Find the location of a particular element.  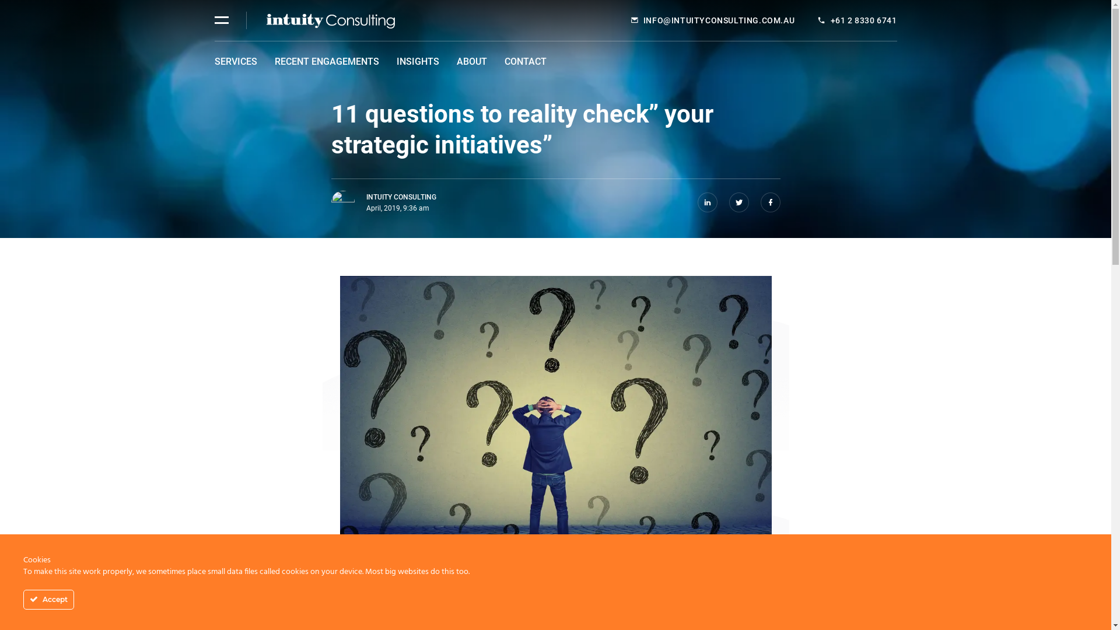

CONTACT is located at coordinates (525, 62).